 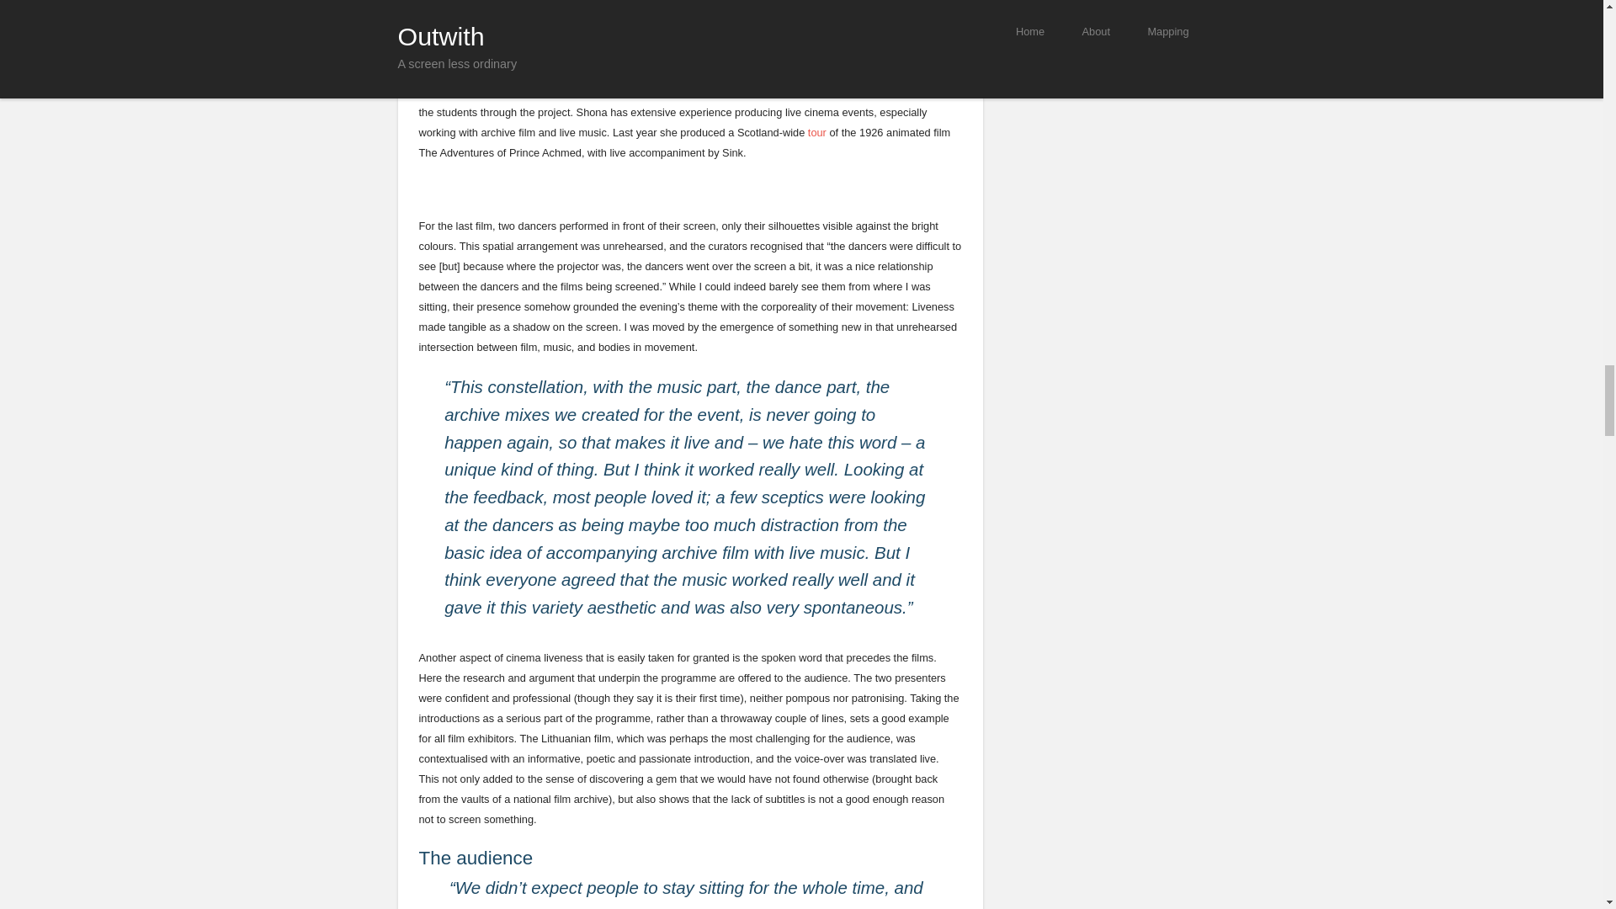 What do you see at coordinates (803, 81) in the screenshot?
I see `Shona Thomson` at bounding box center [803, 81].